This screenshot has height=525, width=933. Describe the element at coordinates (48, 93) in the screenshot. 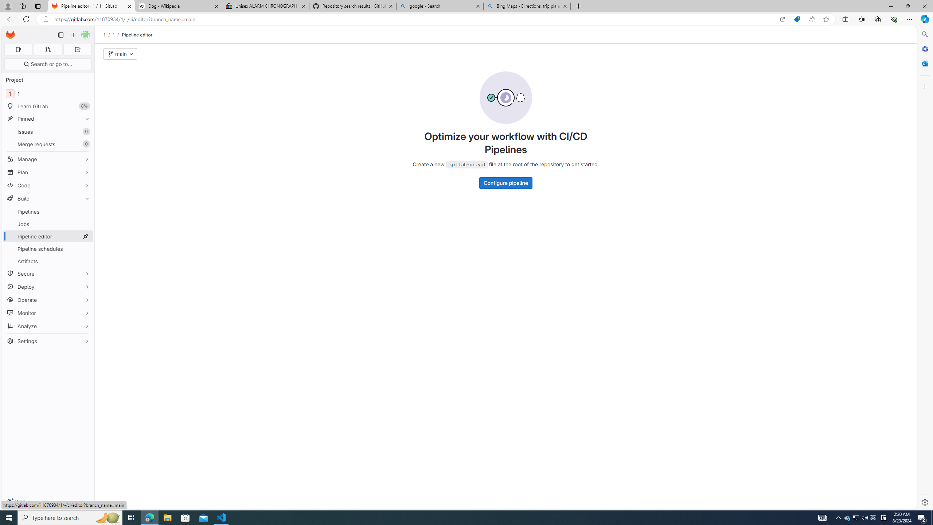

I see `1 1` at that location.